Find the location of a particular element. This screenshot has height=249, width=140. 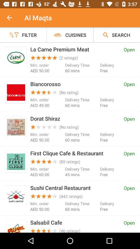

click the app icon is located at coordinates (16, 58).